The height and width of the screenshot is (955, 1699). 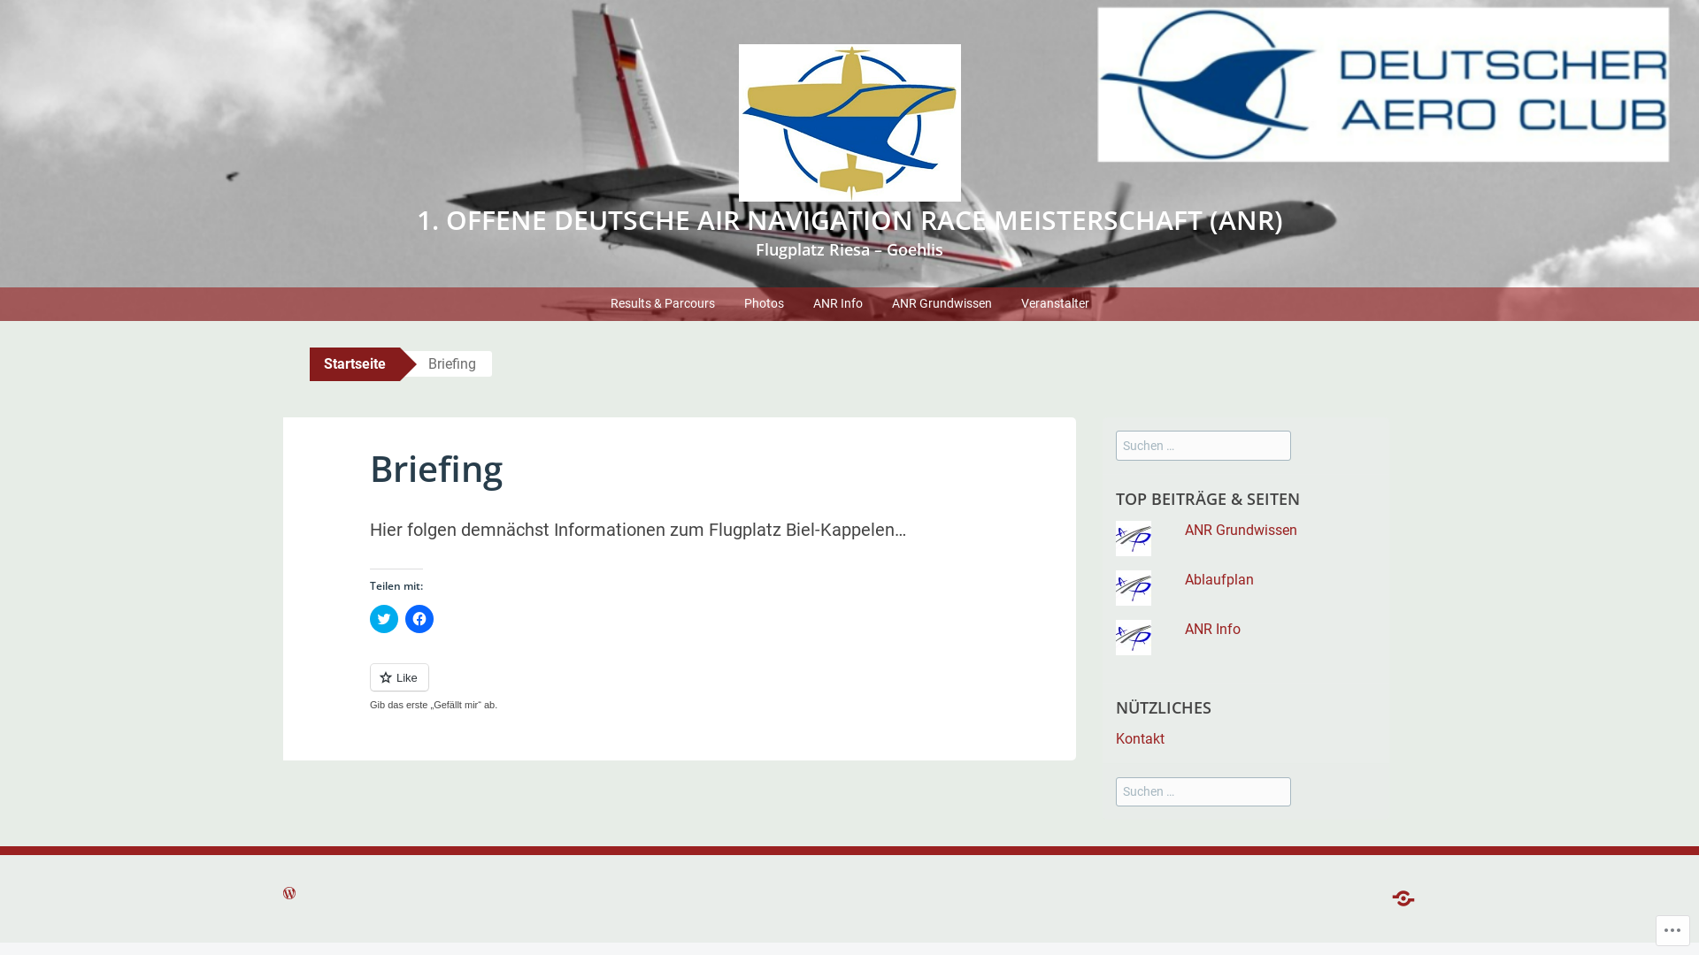 What do you see at coordinates (680, 688) in the screenshot?
I see `Liken oder rebloggen` at bounding box center [680, 688].